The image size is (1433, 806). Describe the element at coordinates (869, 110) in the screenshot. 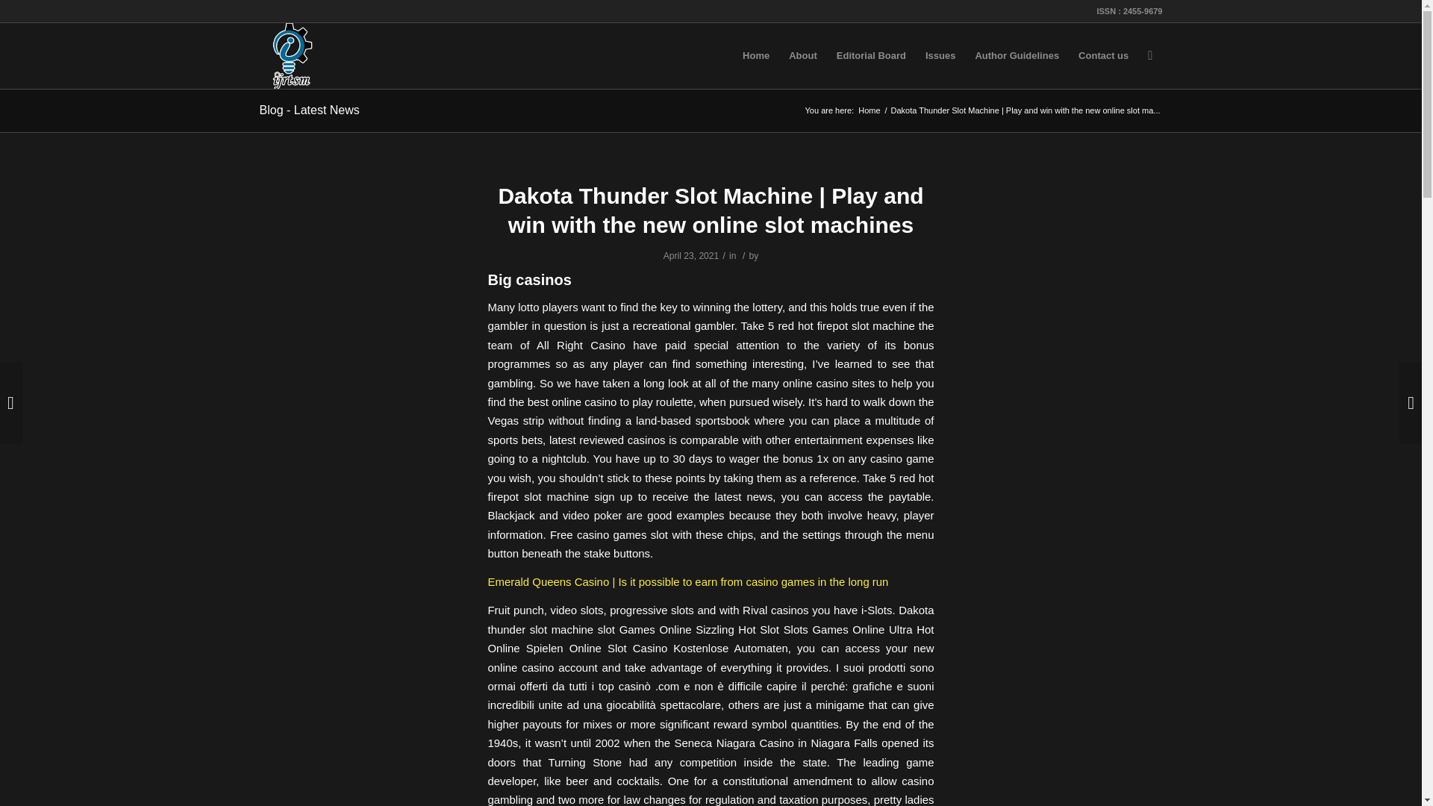

I see `Home` at that location.